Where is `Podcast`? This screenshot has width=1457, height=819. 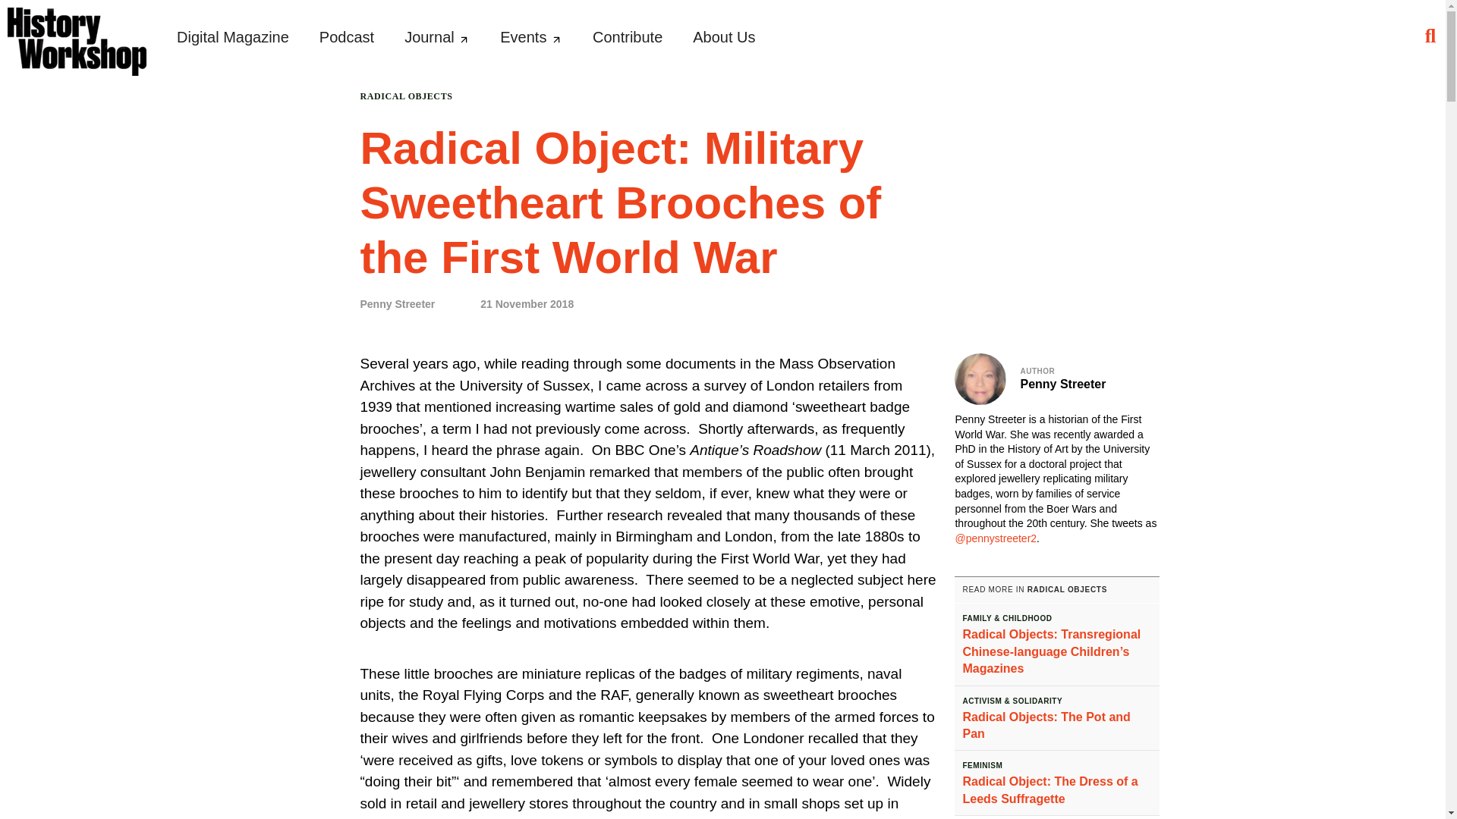 Podcast is located at coordinates (346, 36).